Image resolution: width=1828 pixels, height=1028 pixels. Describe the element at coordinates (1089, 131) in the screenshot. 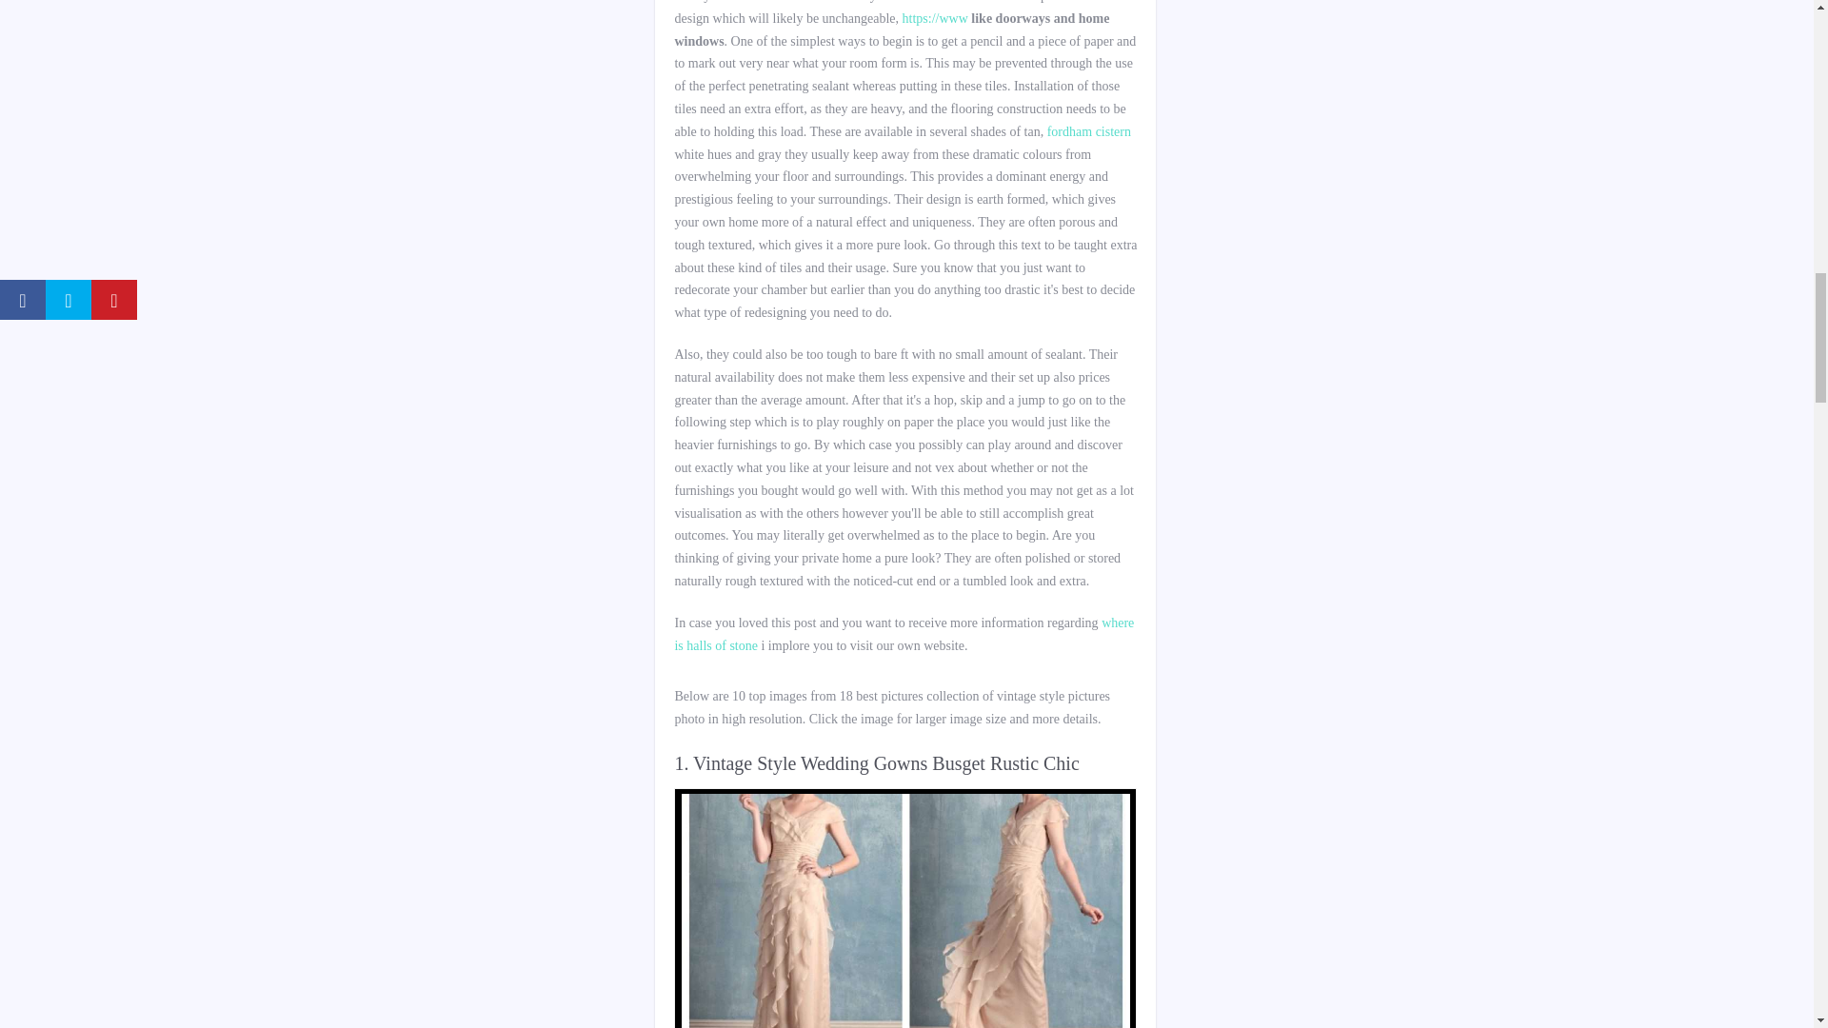

I see `fordham cistern` at that location.